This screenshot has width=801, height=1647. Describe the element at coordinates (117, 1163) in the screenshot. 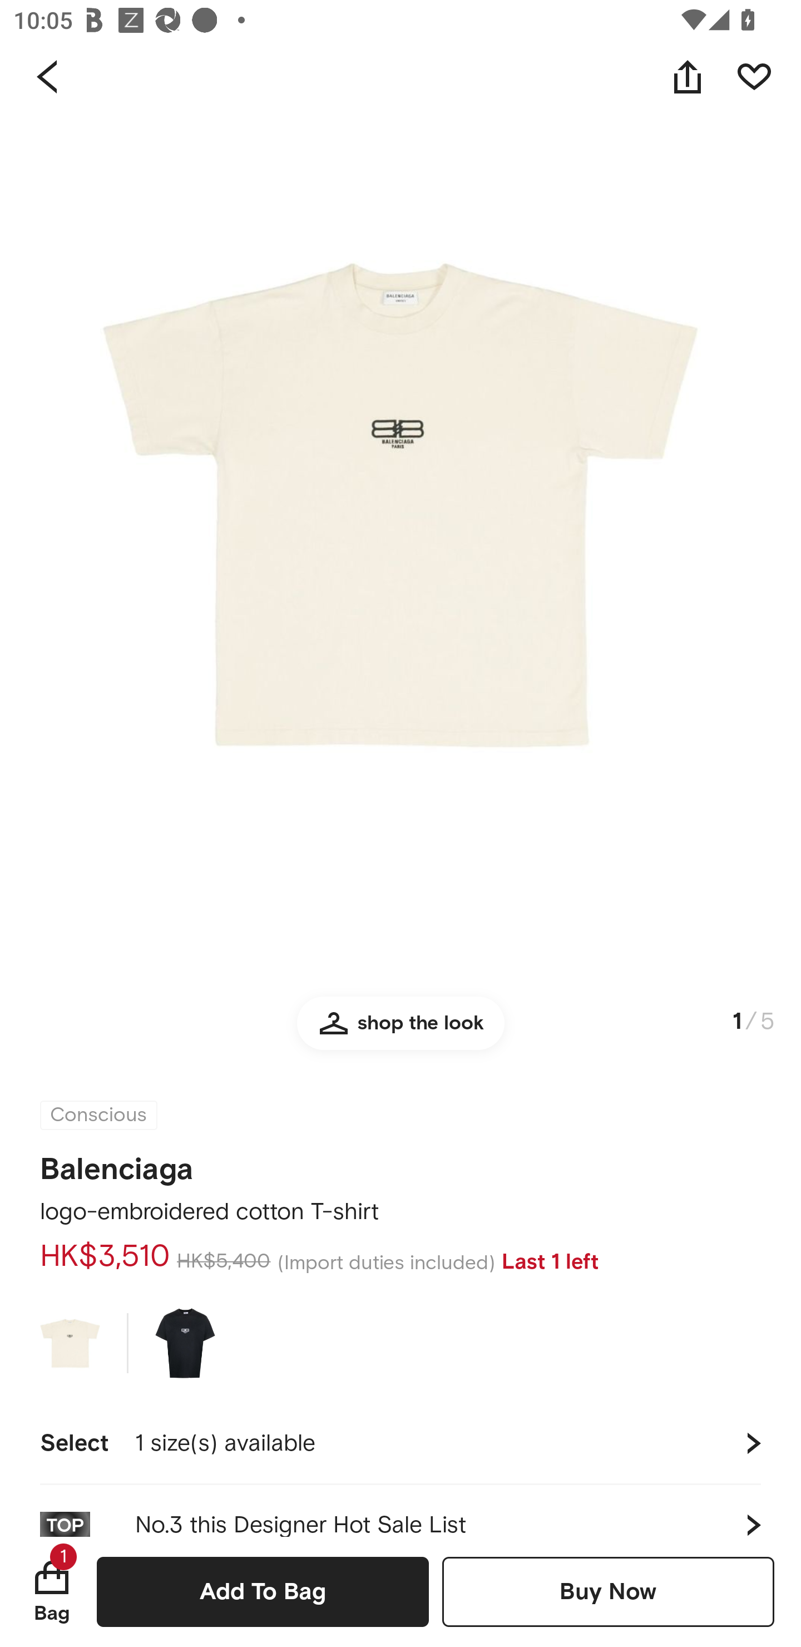

I see `Balenciaga` at that location.